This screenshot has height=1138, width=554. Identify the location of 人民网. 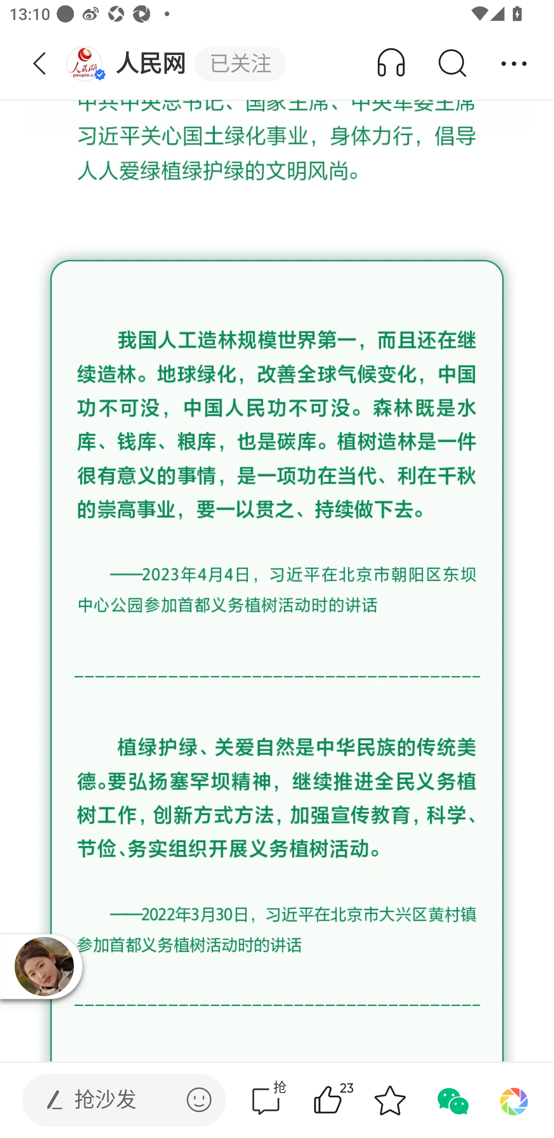
(130, 64).